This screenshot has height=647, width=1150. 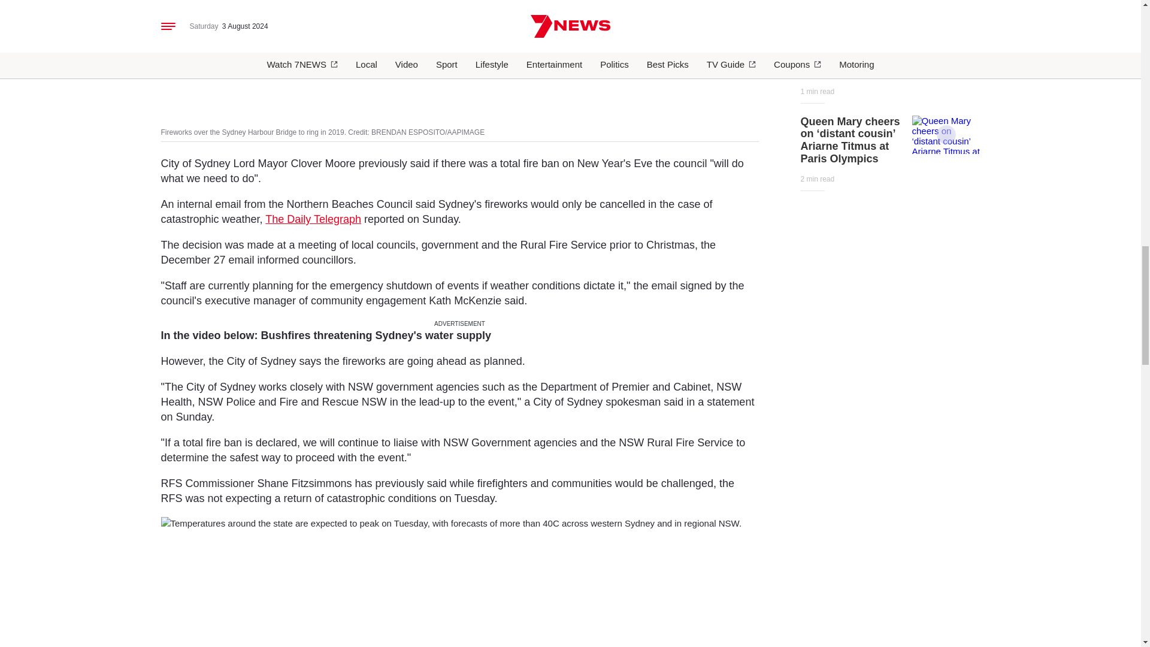 I want to click on Video, so click(x=946, y=35).